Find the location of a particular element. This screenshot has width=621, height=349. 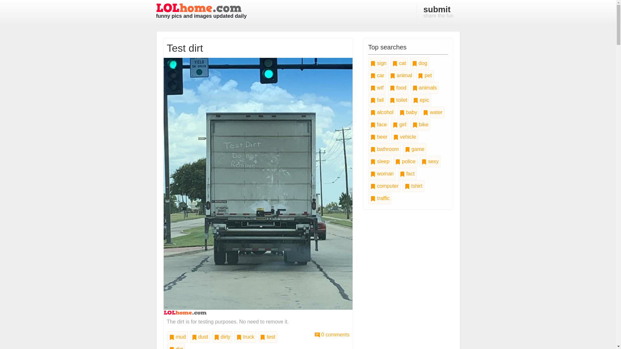

Test dirt is located at coordinates (332, 335).